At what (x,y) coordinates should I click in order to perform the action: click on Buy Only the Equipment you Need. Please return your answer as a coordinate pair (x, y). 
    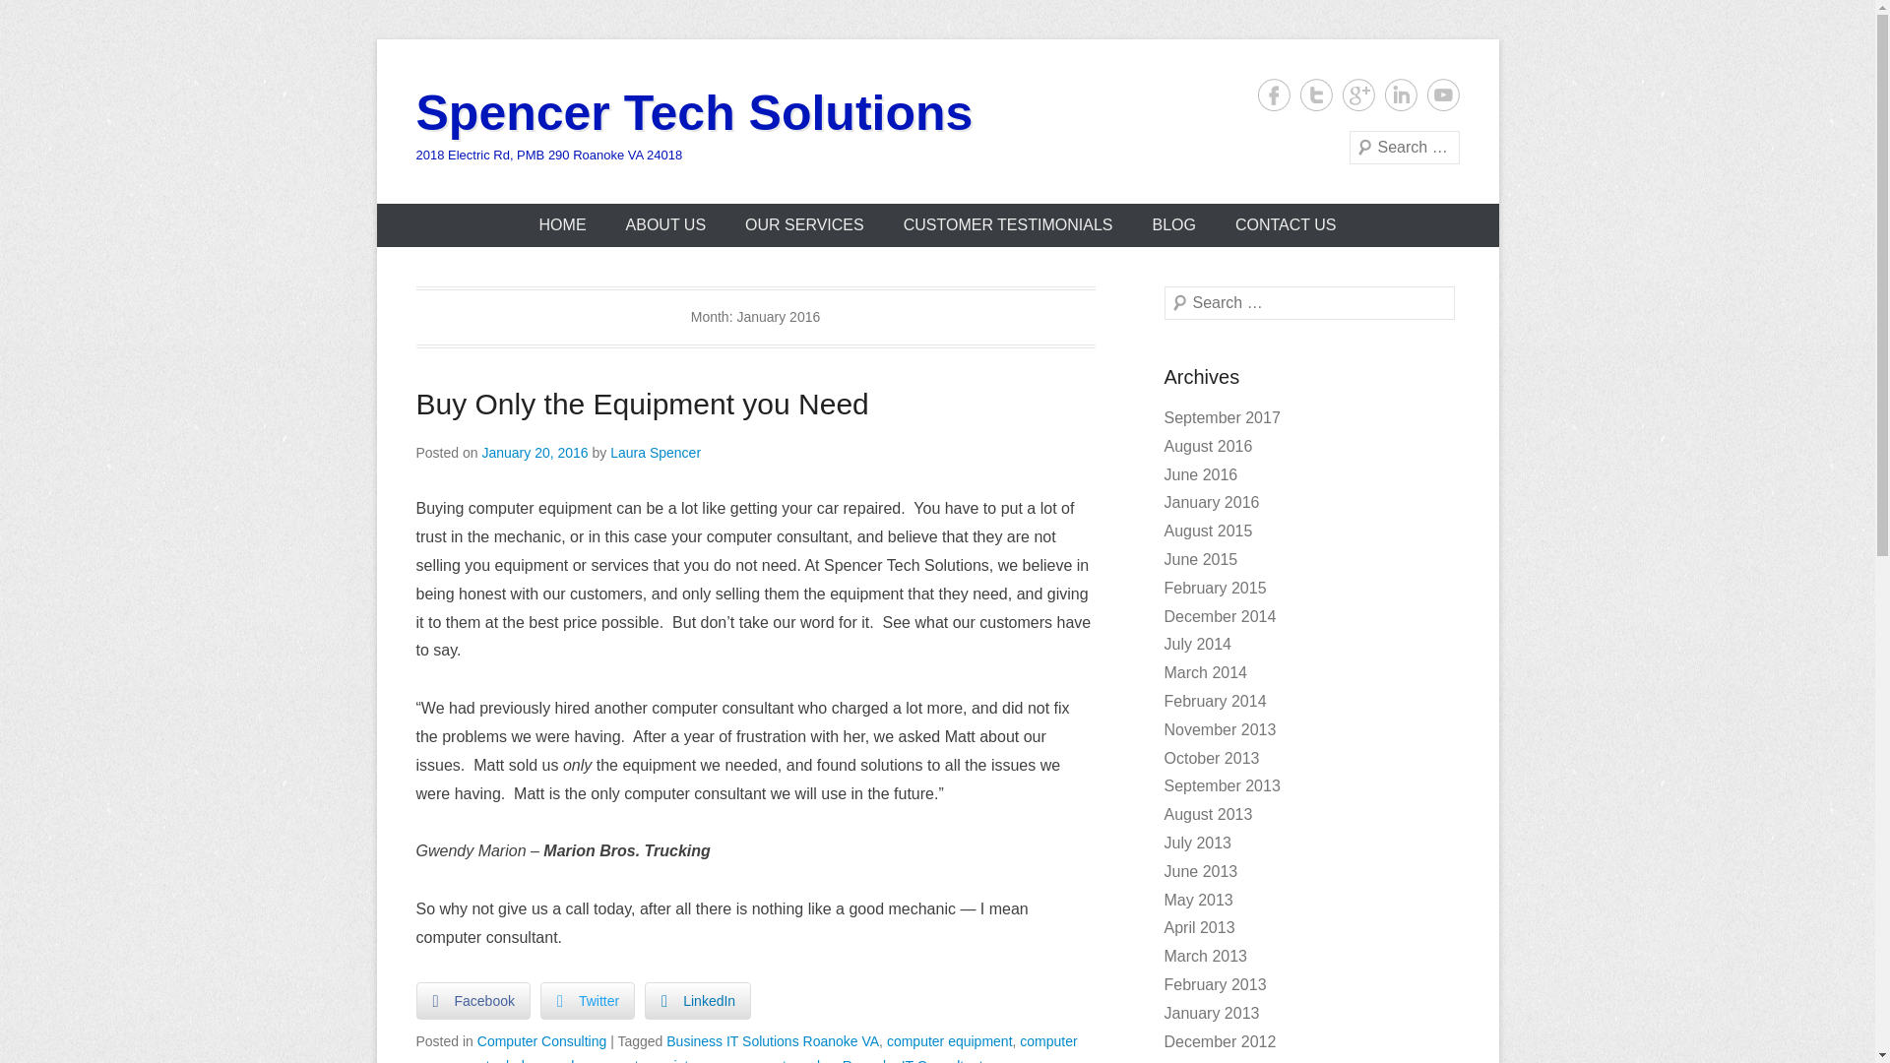
    Looking at the image, I should click on (642, 404).